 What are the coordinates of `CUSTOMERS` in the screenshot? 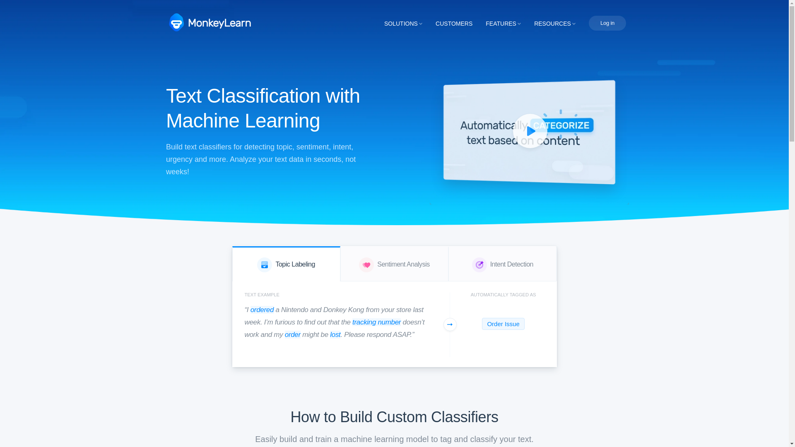 It's located at (454, 23).